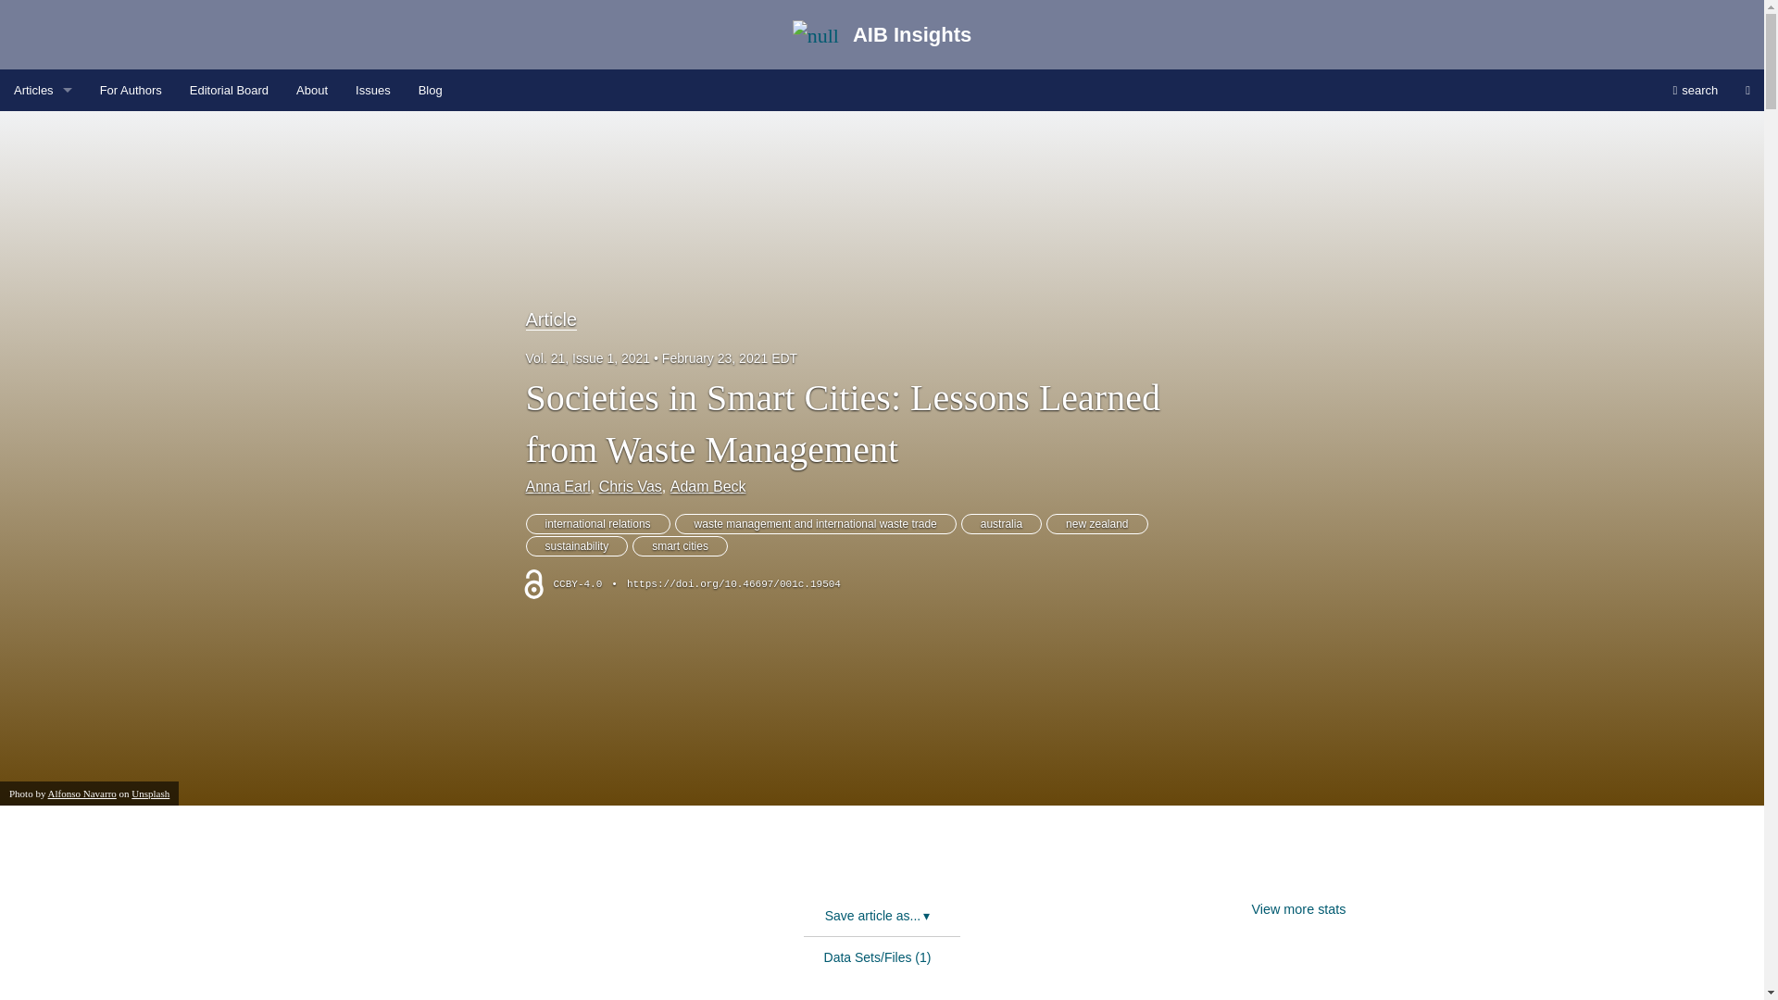  What do you see at coordinates (81, 793) in the screenshot?
I see `Alfonso Navarro` at bounding box center [81, 793].